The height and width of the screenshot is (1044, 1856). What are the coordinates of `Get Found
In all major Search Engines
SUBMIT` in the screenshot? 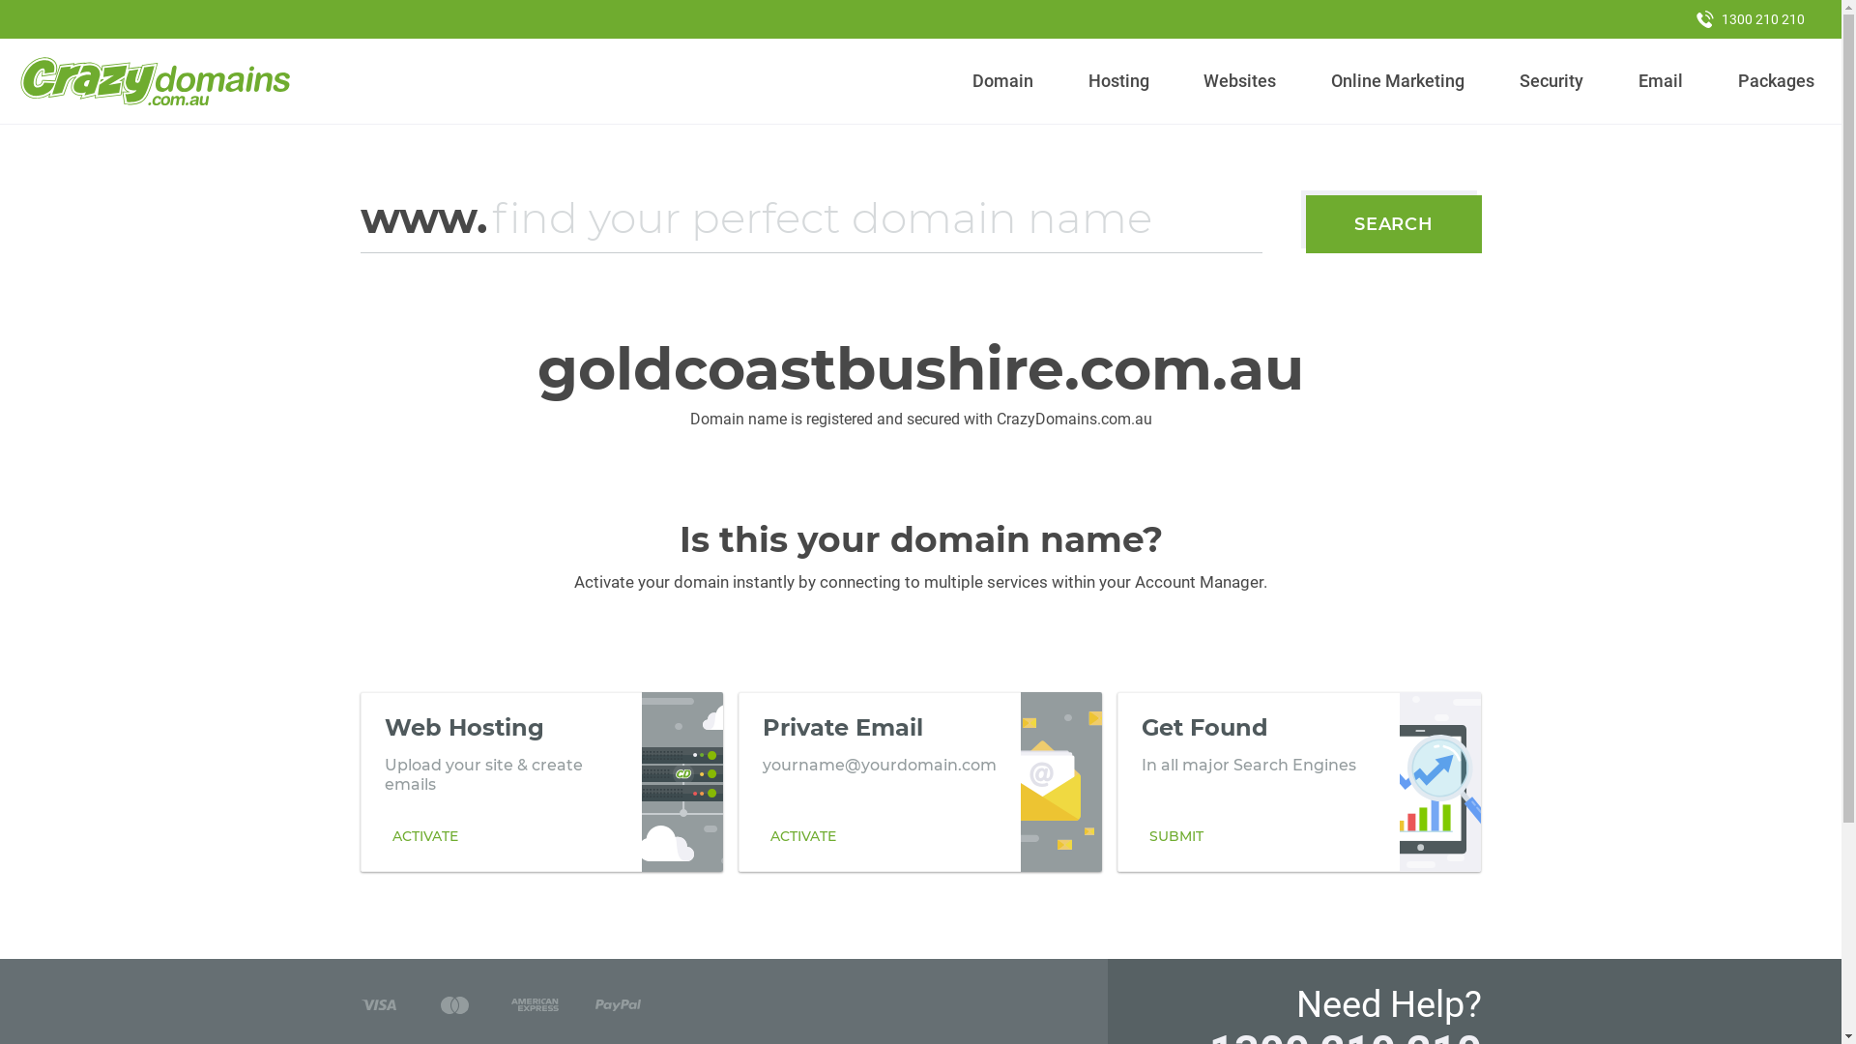 It's located at (1299, 782).